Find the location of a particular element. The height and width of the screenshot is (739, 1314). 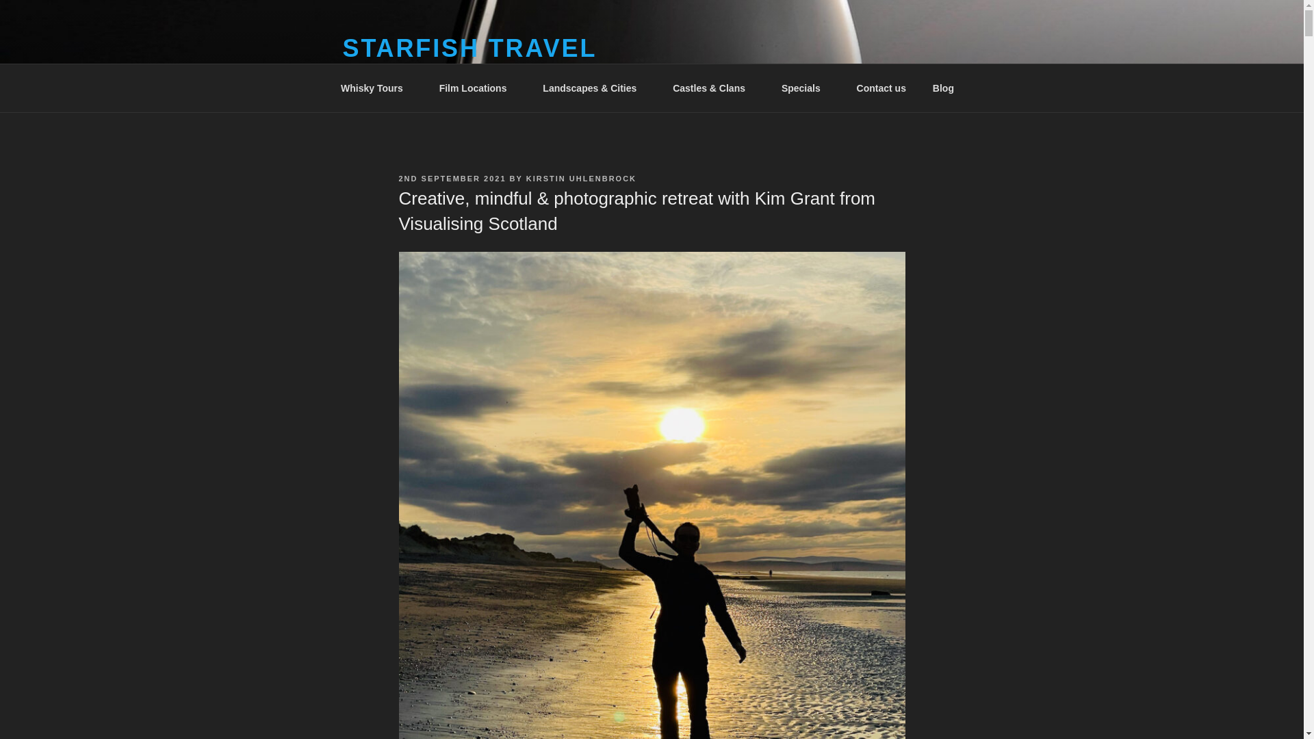

STARFISH TRAVEL is located at coordinates (469, 48).